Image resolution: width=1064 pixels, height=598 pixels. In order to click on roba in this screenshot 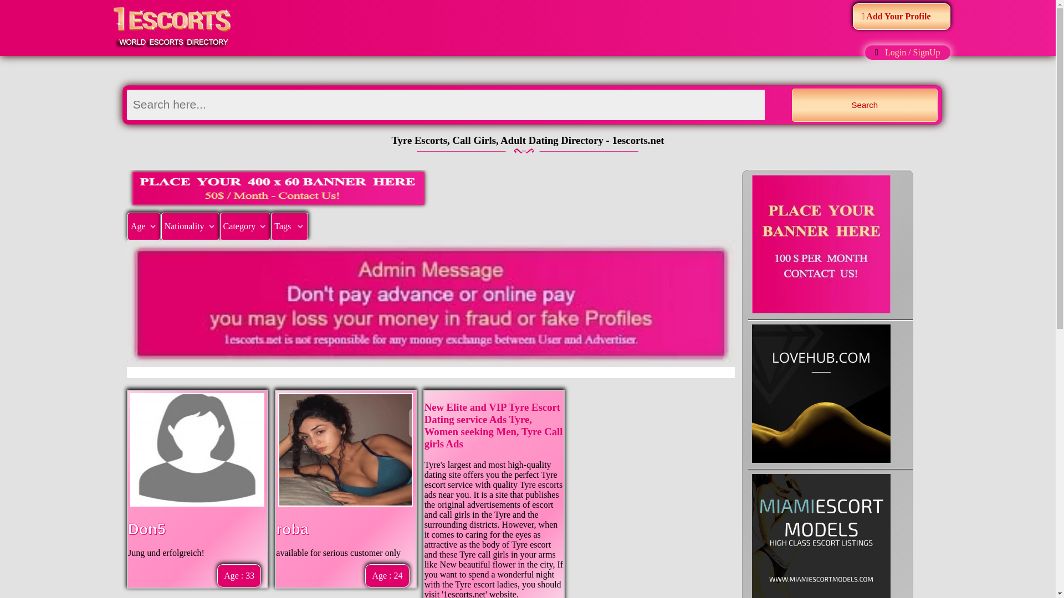, I will do `click(291, 529)`.